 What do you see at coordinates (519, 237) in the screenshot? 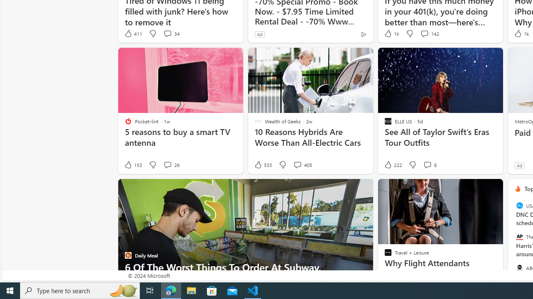
I see `The Associated Press` at bounding box center [519, 237].